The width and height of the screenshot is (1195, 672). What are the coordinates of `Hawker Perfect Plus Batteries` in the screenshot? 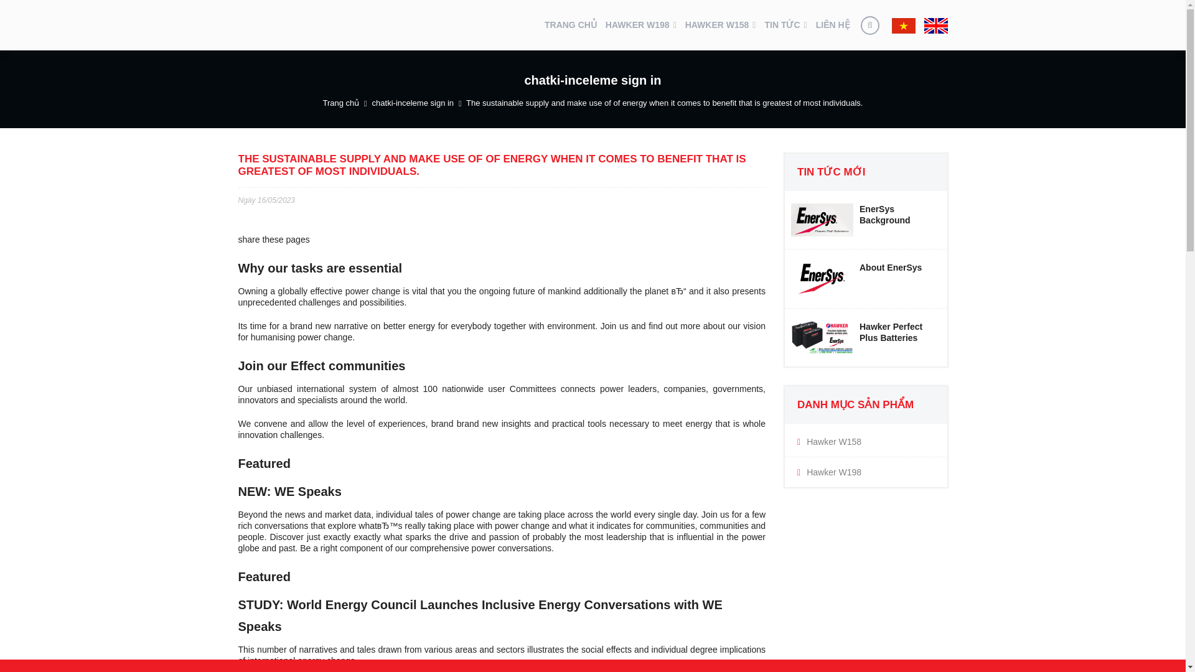 It's located at (866, 337).